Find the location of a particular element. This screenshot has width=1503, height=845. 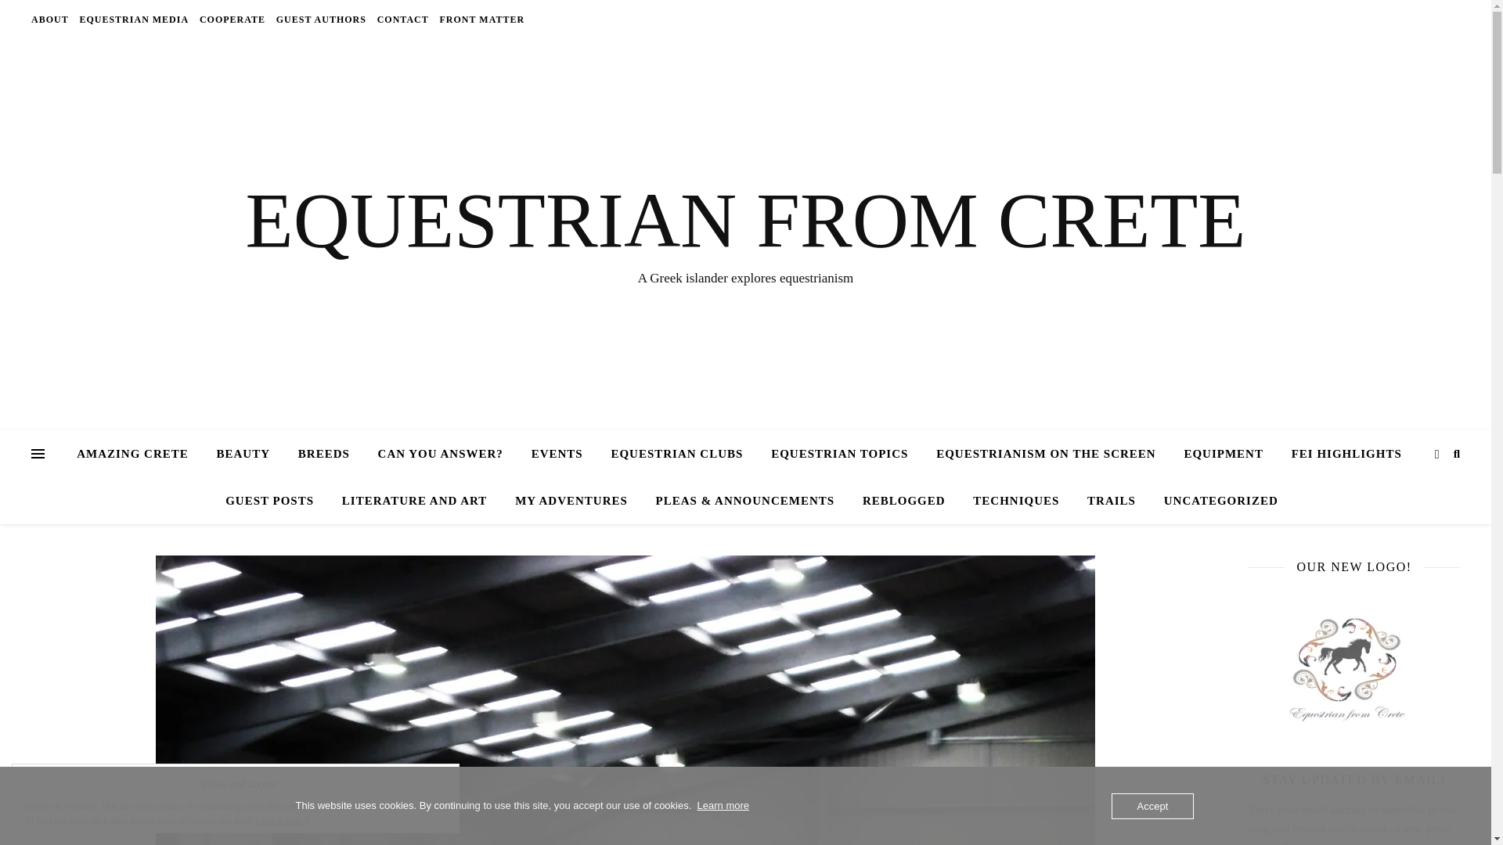

CONTACT is located at coordinates (402, 19).